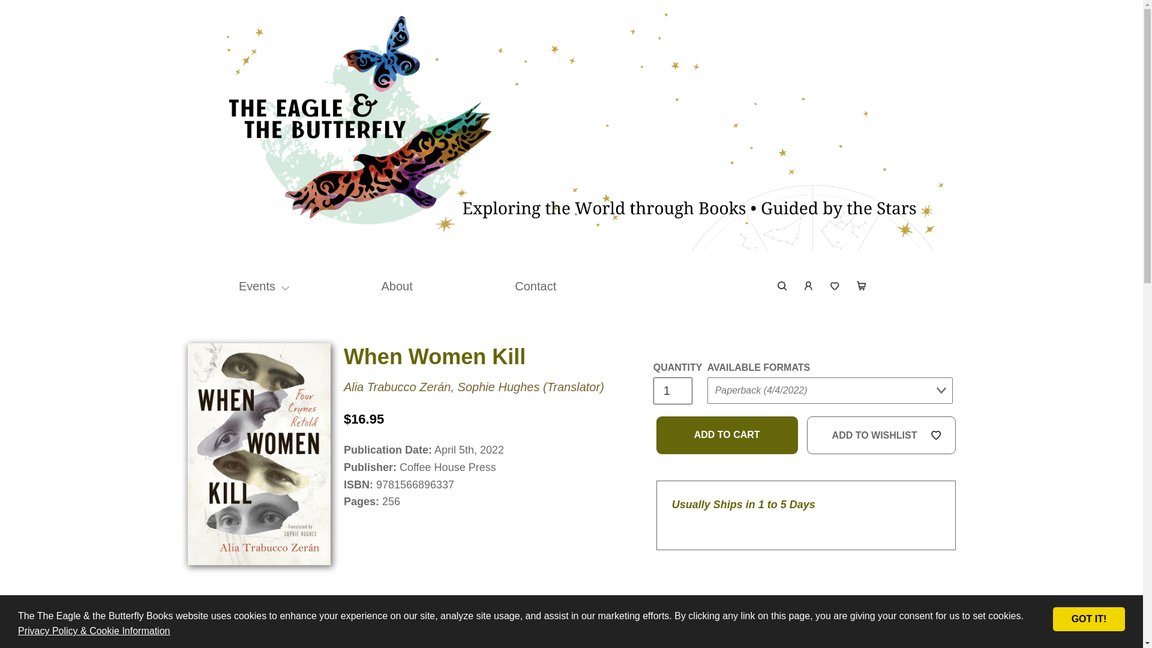 This screenshot has width=1152, height=648. What do you see at coordinates (925, 179) in the screenshot?
I see `Submit` at bounding box center [925, 179].